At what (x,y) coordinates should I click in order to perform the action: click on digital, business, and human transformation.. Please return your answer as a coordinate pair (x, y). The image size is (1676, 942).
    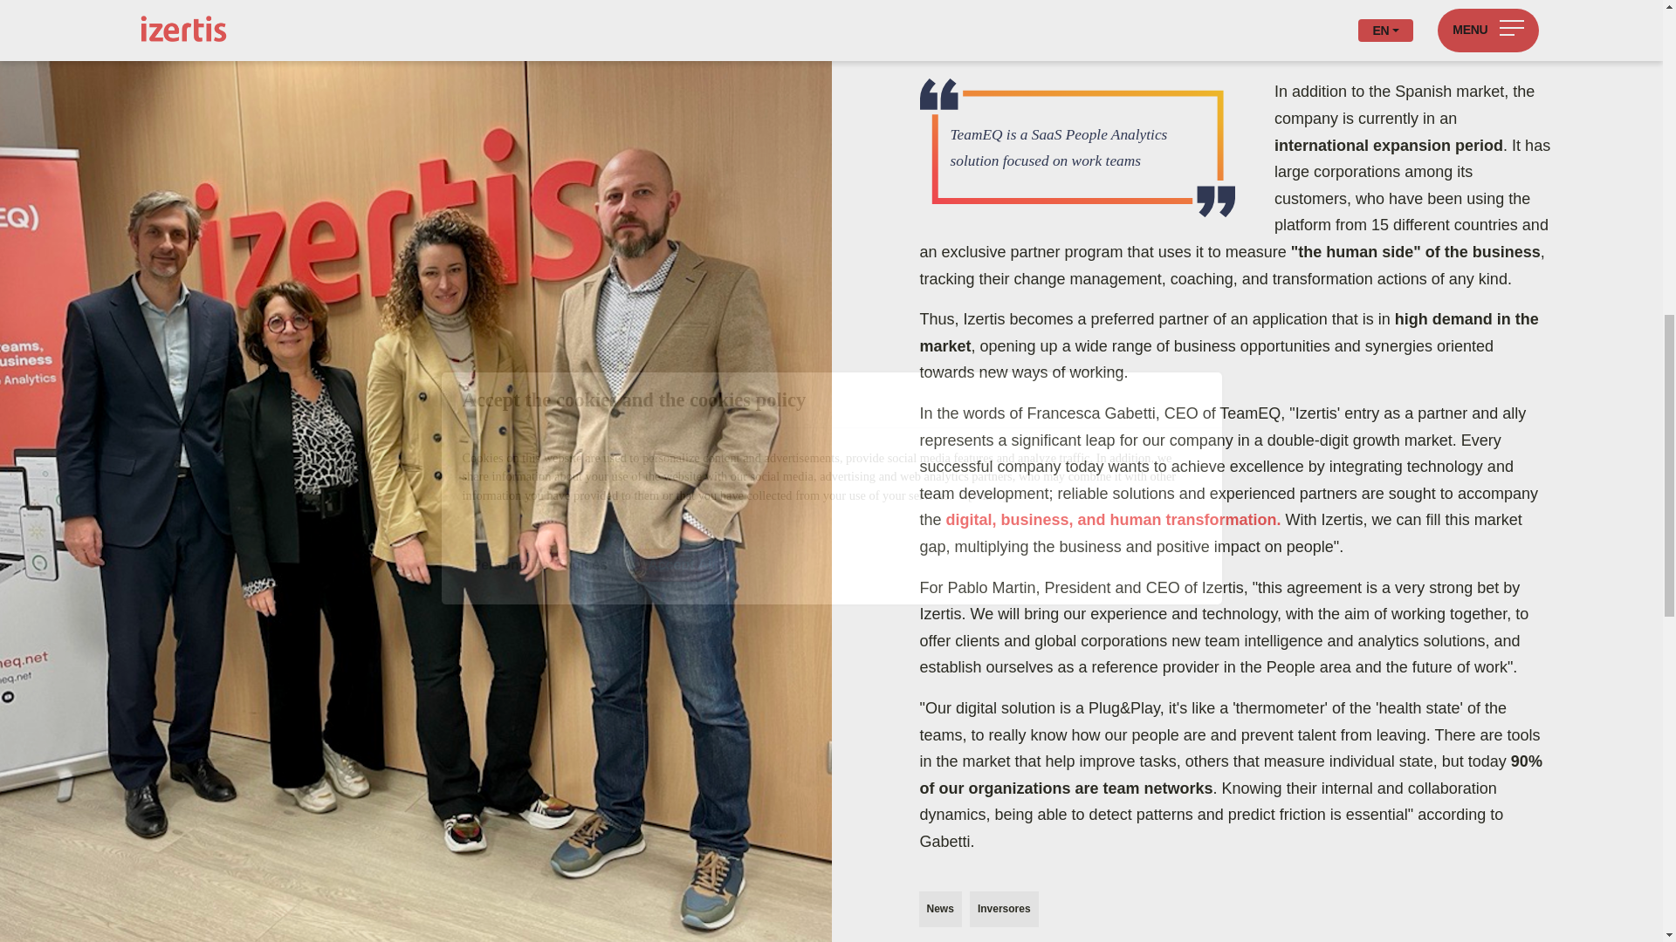
    Looking at the image, I should click on (1114, 520).